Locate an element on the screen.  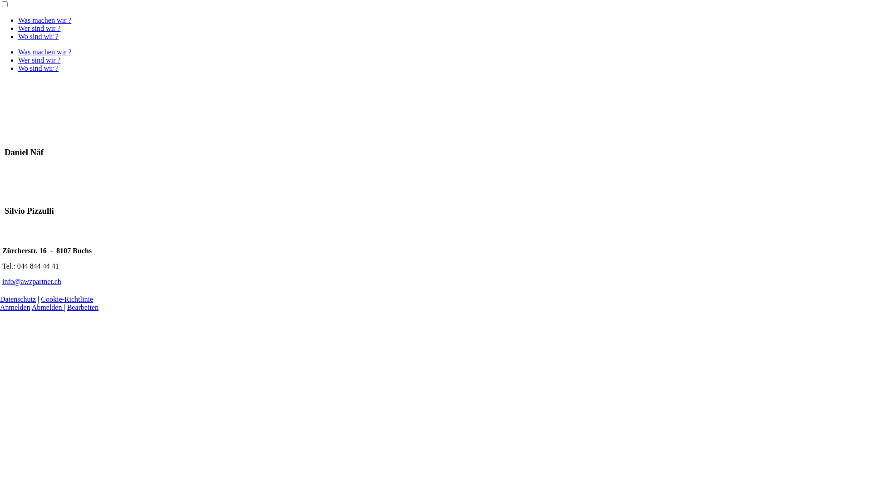
Datenschutz is located at coordinates (18, 299).